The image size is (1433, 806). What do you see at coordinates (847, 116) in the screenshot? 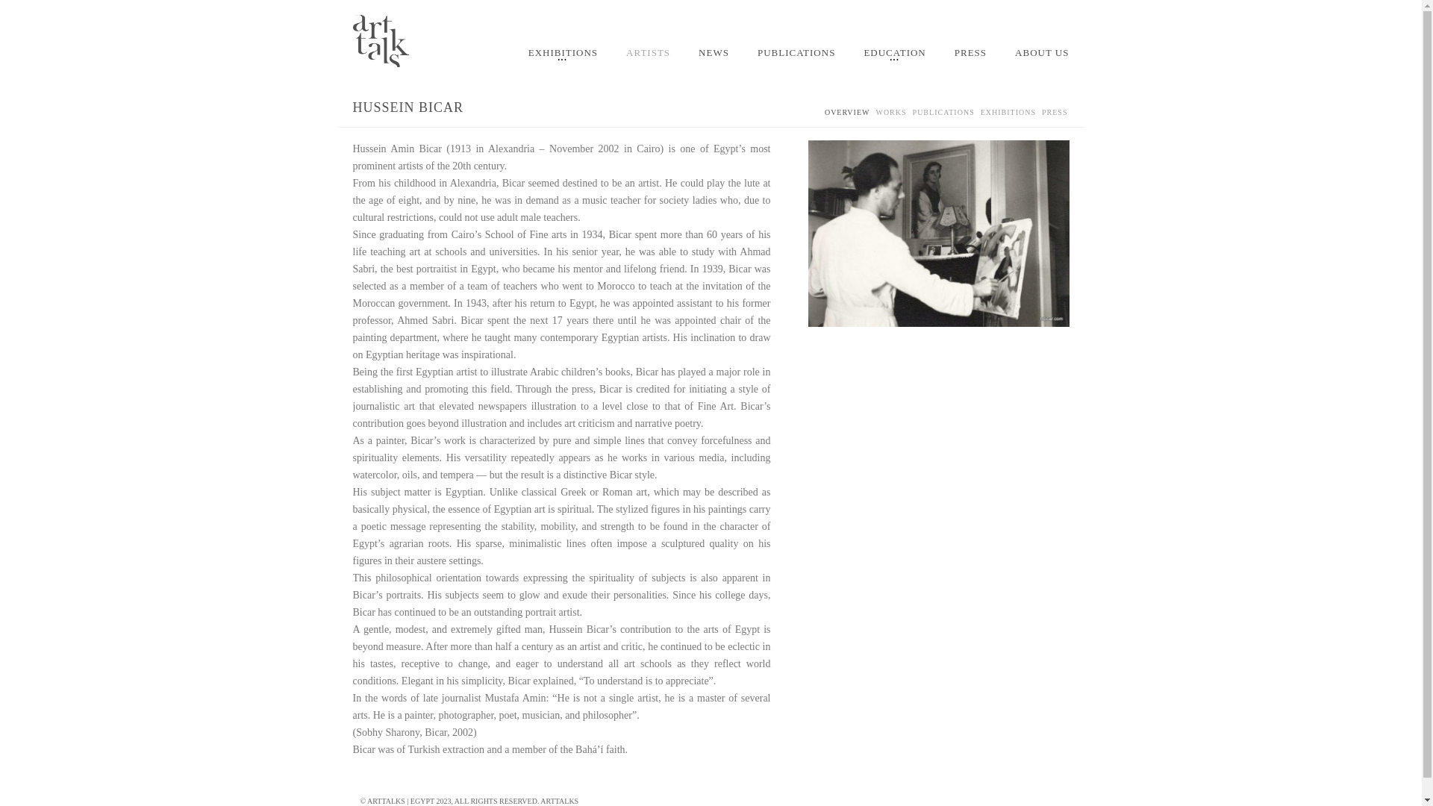
I see `OVERVIEW` at bounding box center [847, 116].